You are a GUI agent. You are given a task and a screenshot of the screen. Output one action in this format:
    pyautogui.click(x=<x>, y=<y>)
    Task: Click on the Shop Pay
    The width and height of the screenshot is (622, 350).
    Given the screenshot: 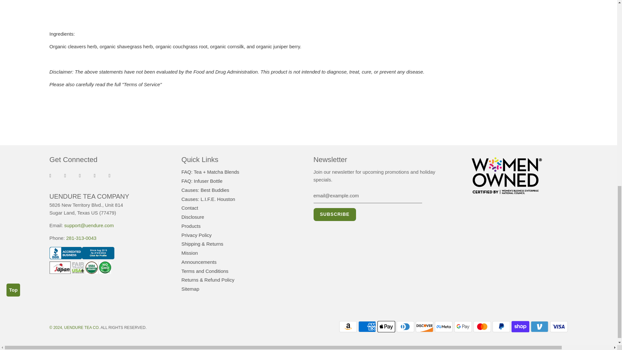 What is the action you would take?
    pyautogui.click(x=520, y=327)
    